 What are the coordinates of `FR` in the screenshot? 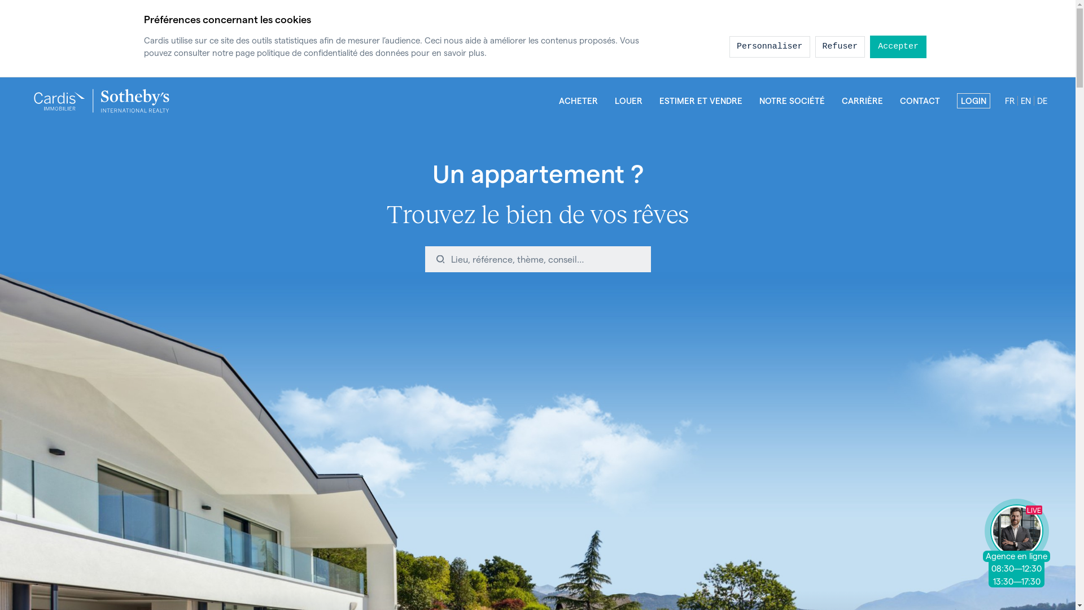 It's located at (1009, 101).